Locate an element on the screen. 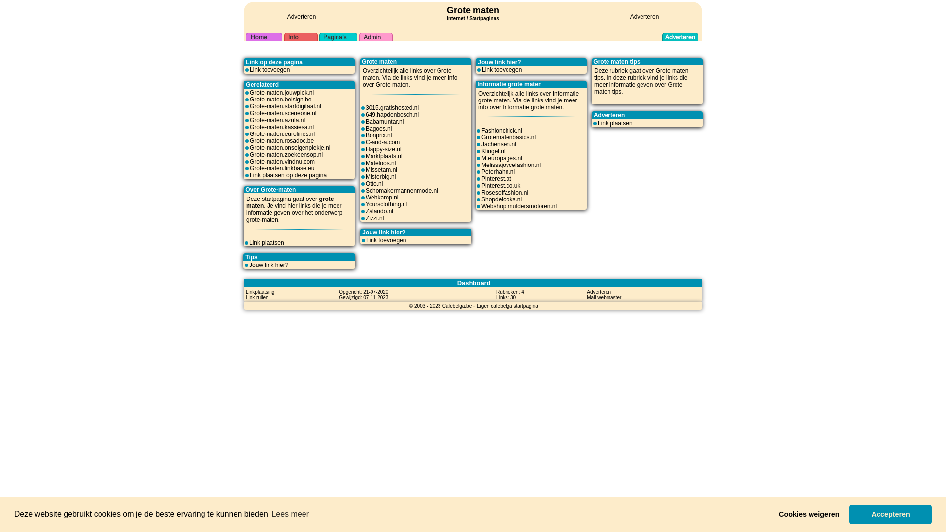 The width and height of the screenshot is (946, 532). Melissajoycefashion.nl is located at coordinates (511, 165).